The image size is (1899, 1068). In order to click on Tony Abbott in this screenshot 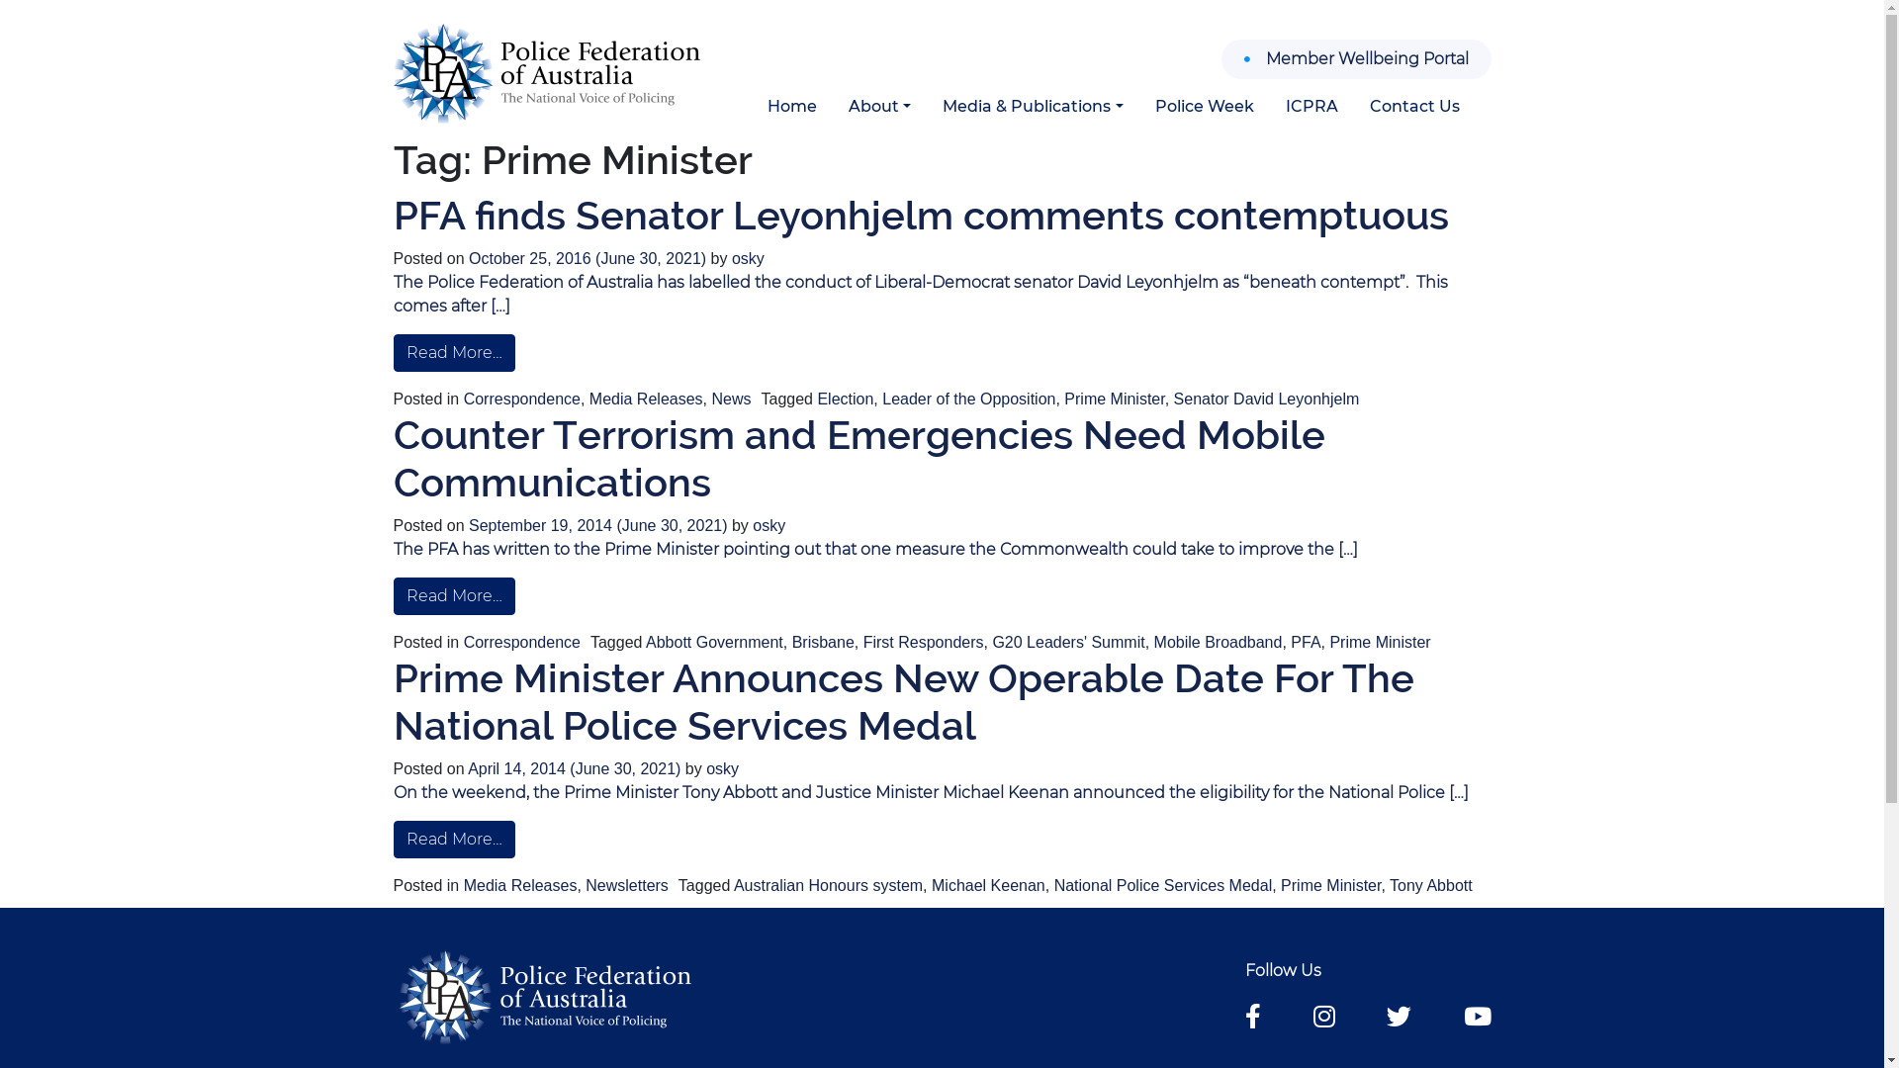, I will do `click(1431, 886)`.